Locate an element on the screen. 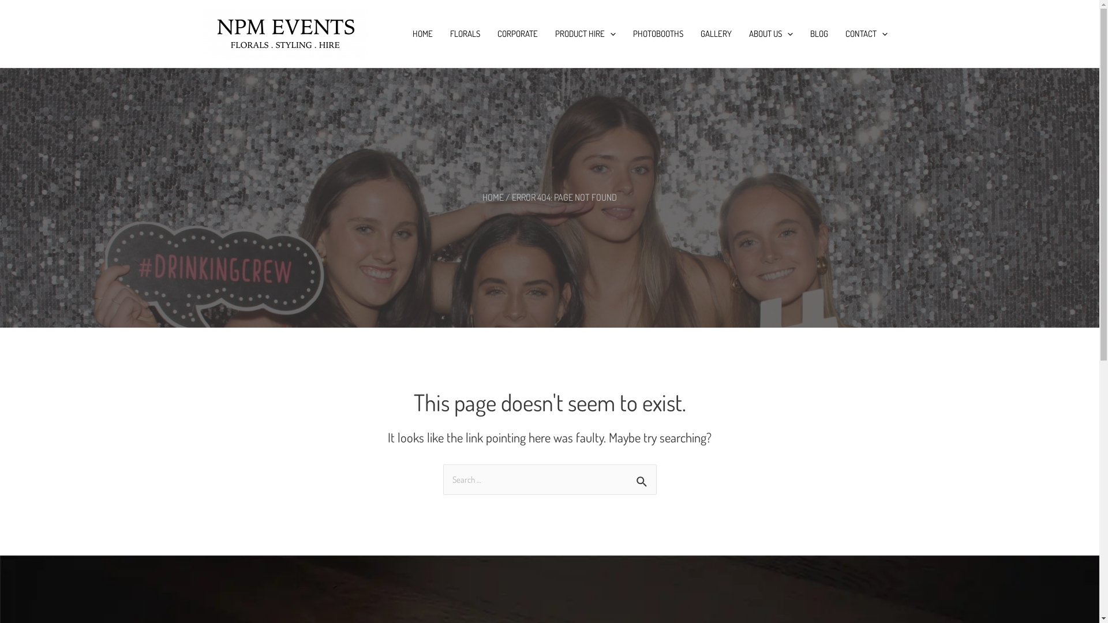  CORPORATE is located at coordinates (517, 33).